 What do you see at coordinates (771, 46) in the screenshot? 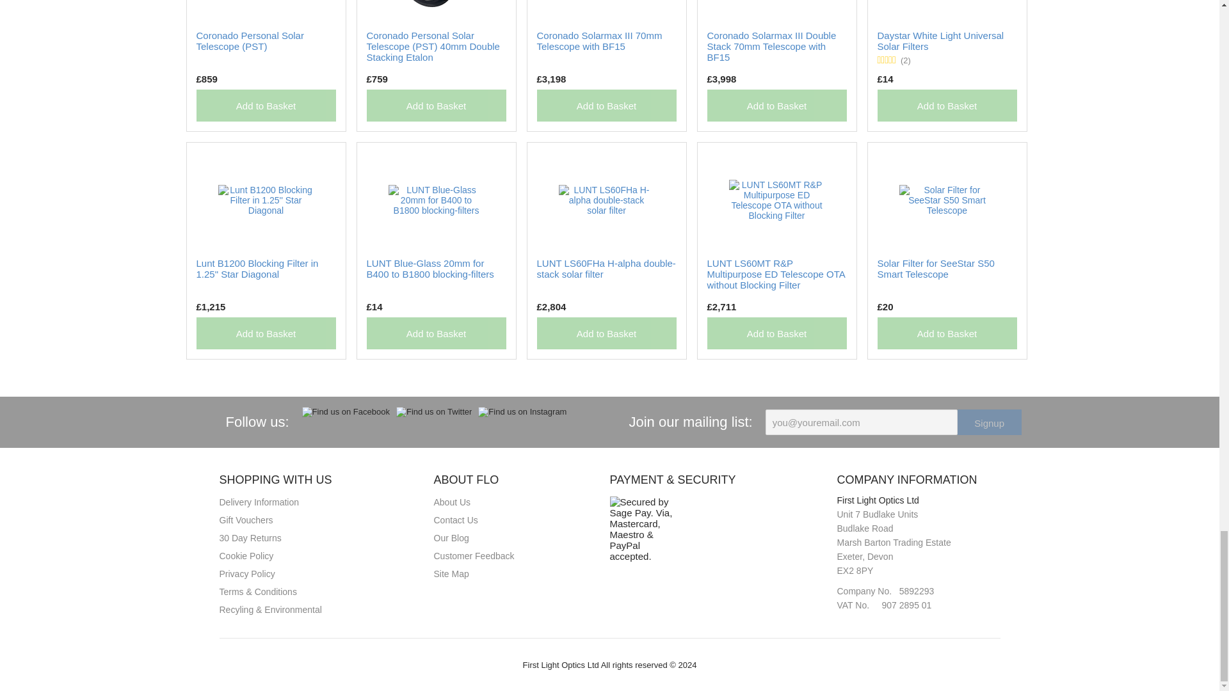
I see `Coronado Solarmax III Double Stack 70mm Telescope with BF15` at bounding box center [771, 46].